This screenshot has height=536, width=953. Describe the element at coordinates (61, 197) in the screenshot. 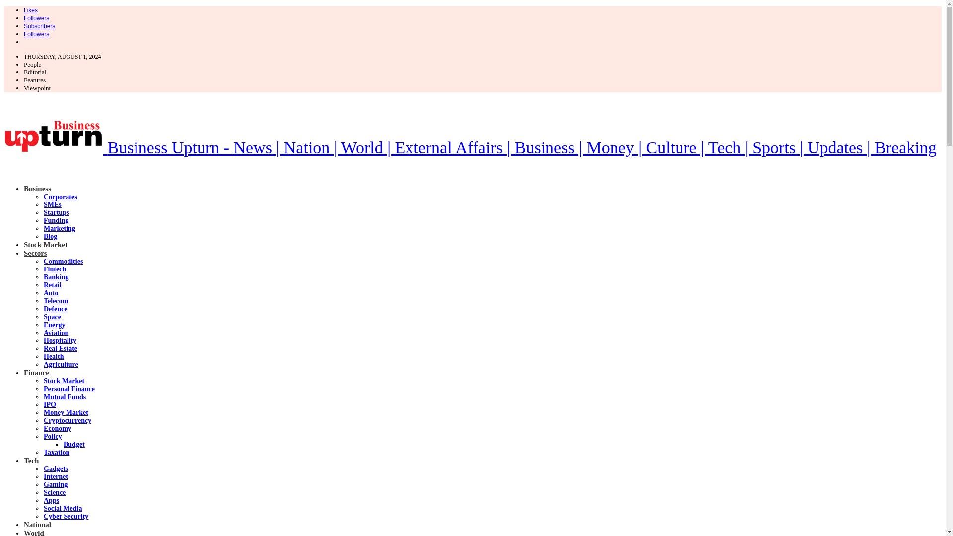

I see `Corporates` at that location.